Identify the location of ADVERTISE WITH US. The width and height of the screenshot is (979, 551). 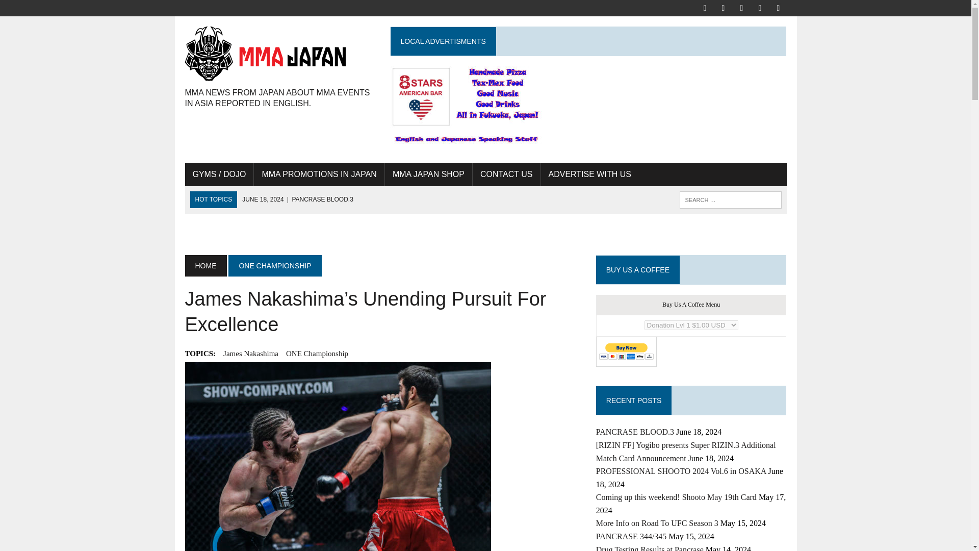
(589, 174).